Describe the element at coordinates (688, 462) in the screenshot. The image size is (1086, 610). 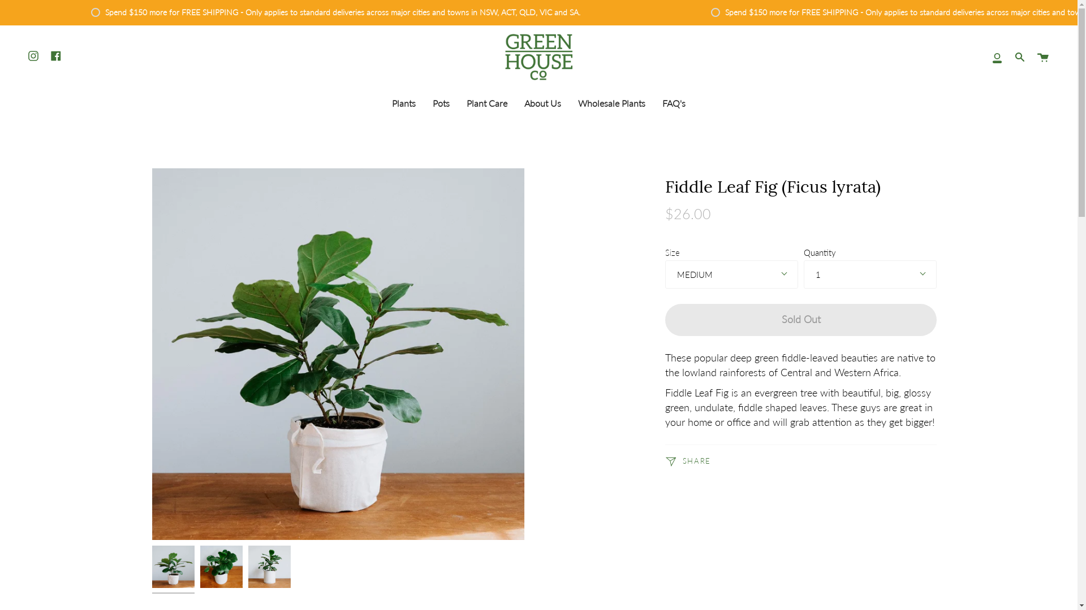
I see `SHARE` at that location.